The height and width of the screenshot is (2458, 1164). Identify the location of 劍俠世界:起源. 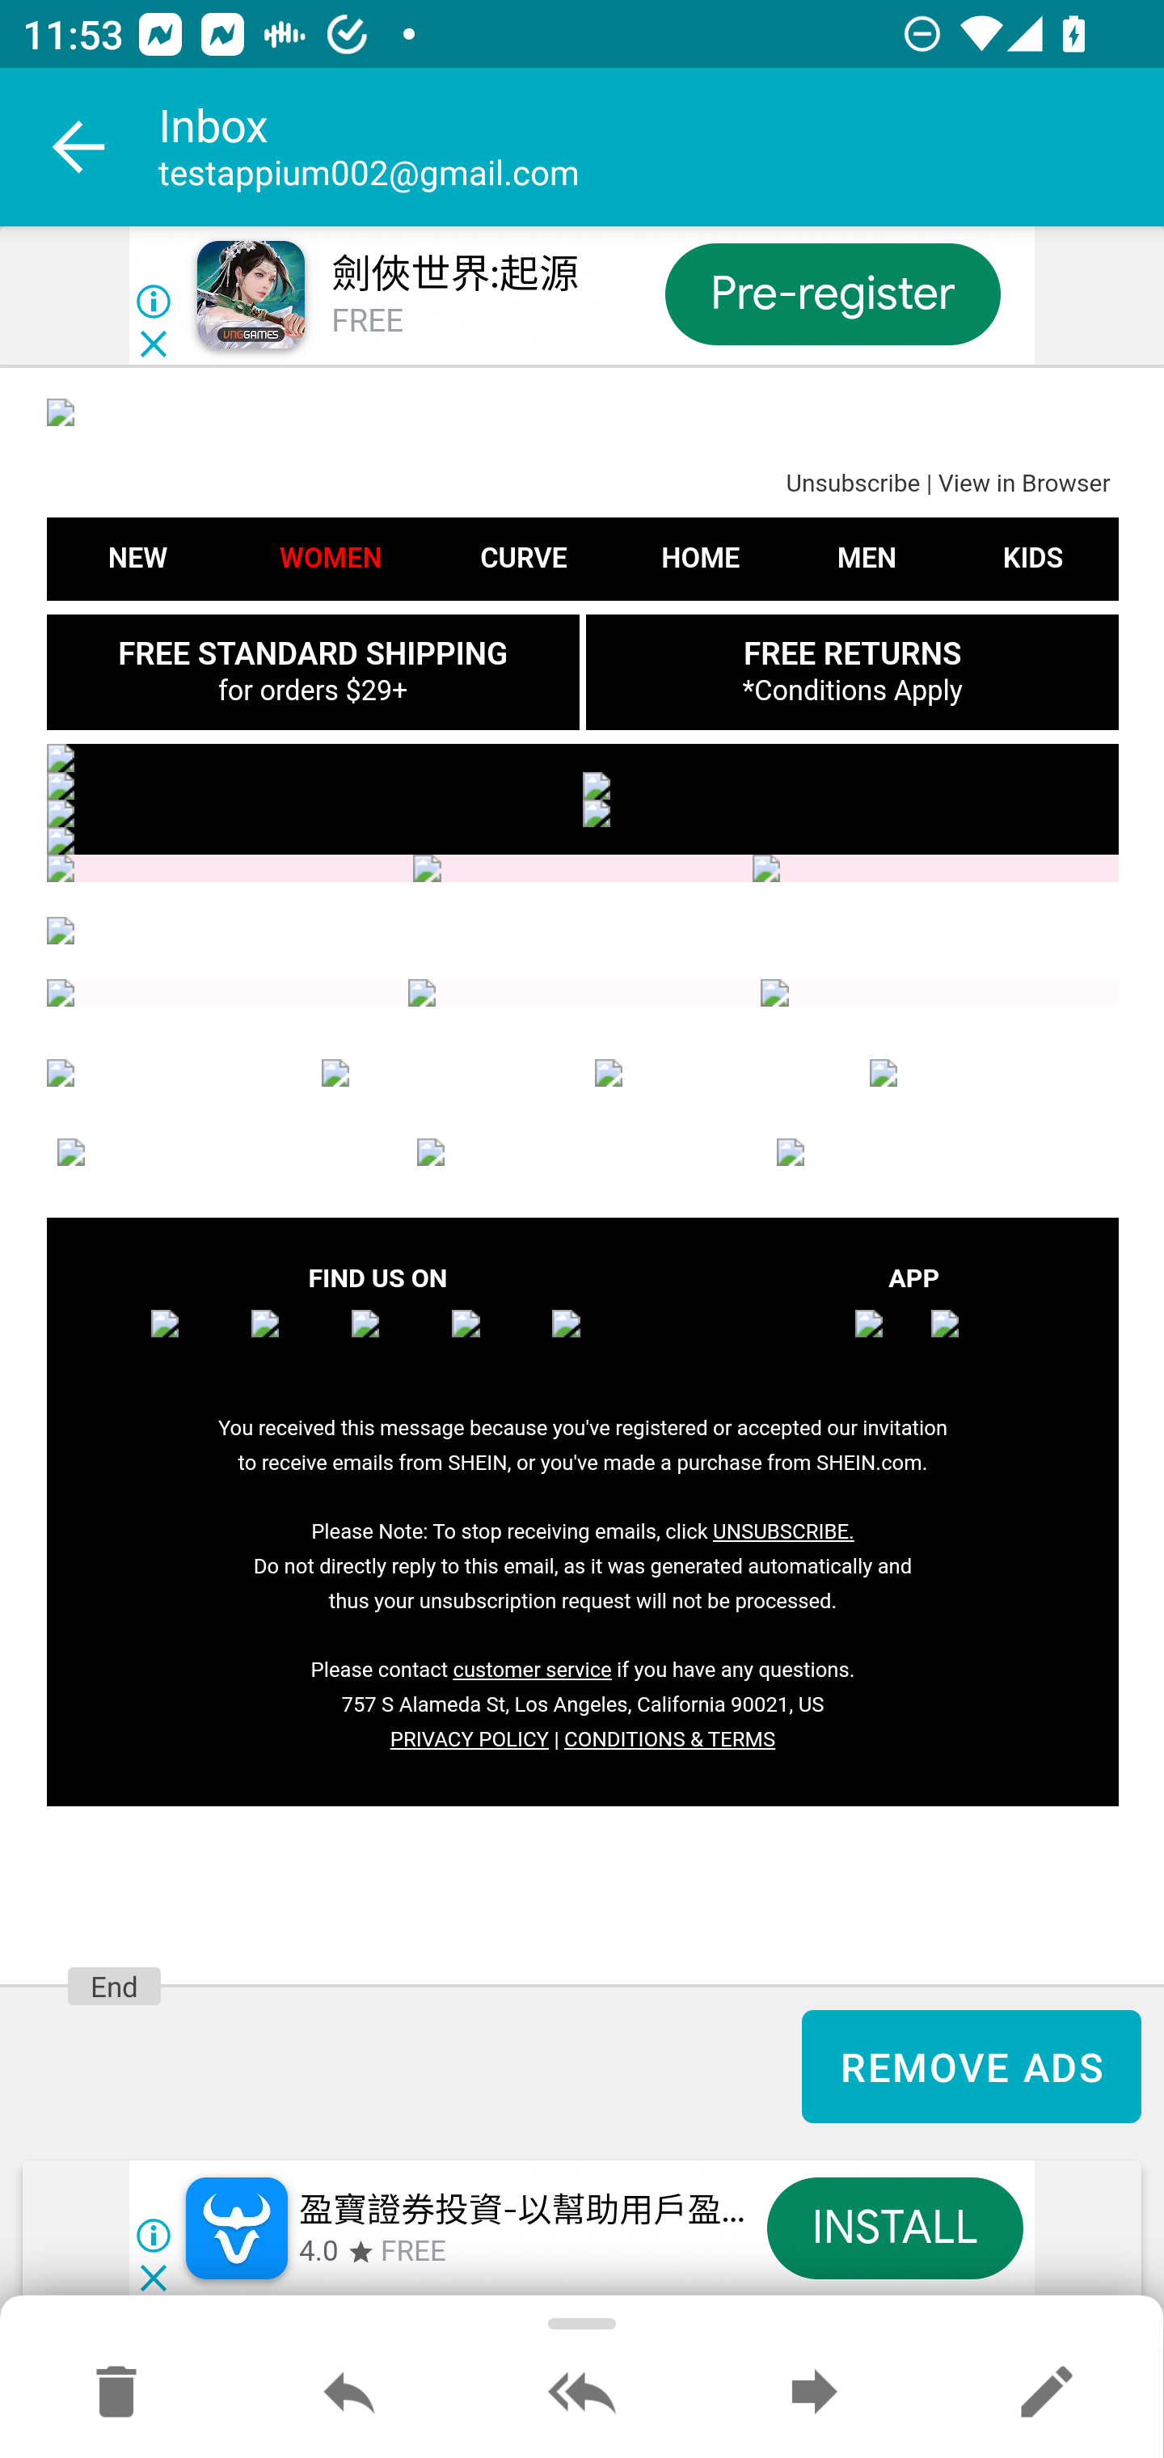
(453, 275).